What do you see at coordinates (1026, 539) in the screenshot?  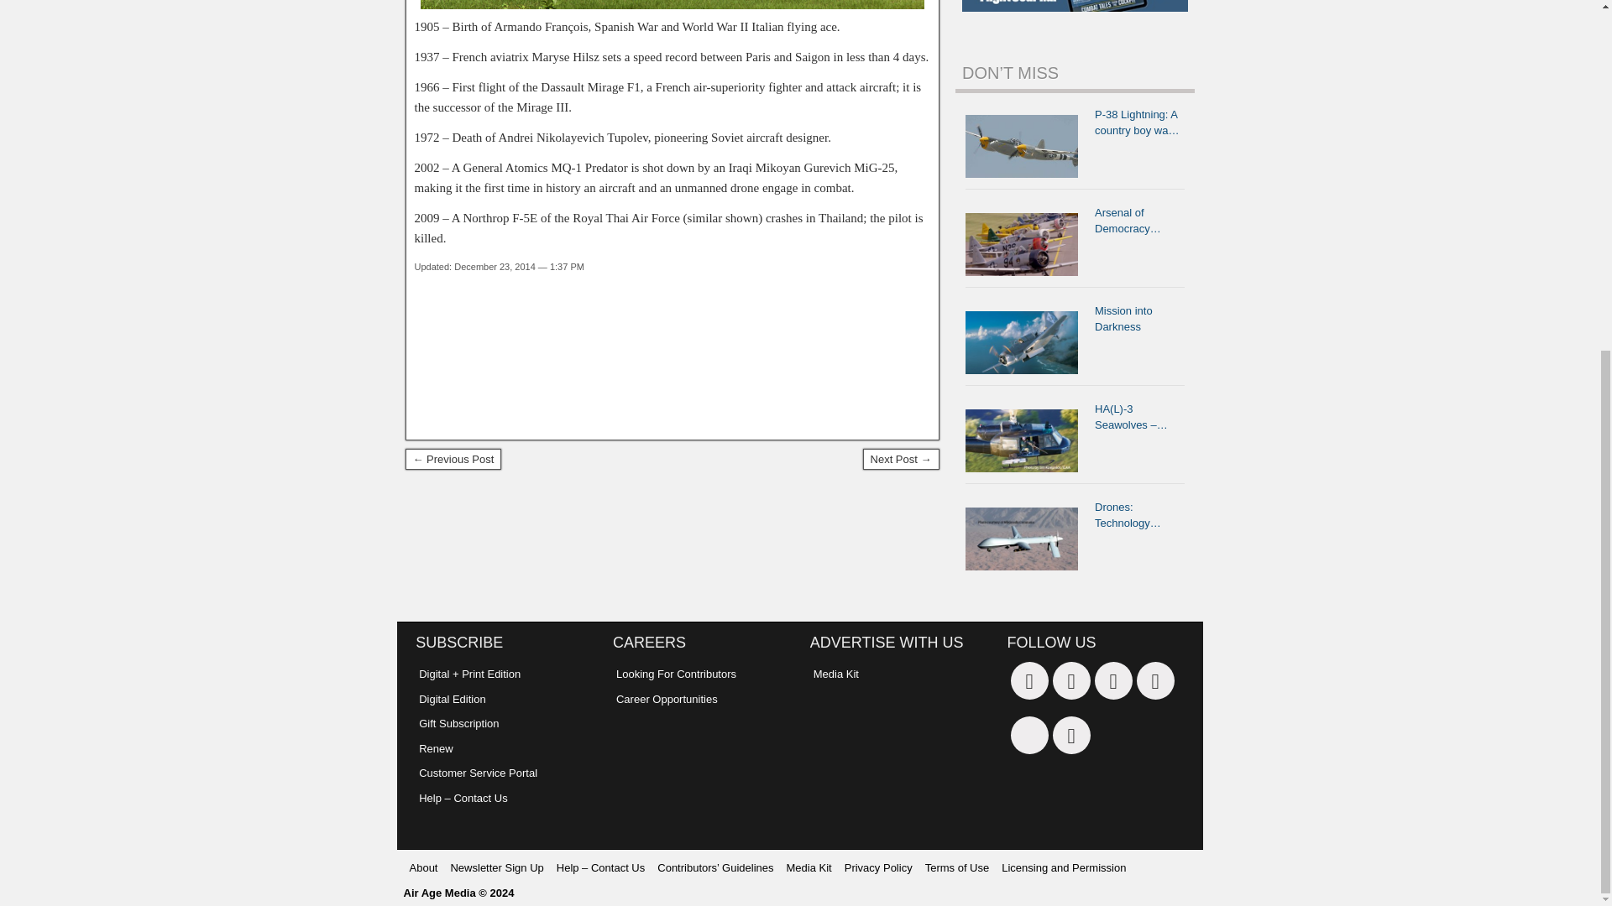 I see `Drones: Technology Changes the Face of Combat` at bounding box center [1026, 539].